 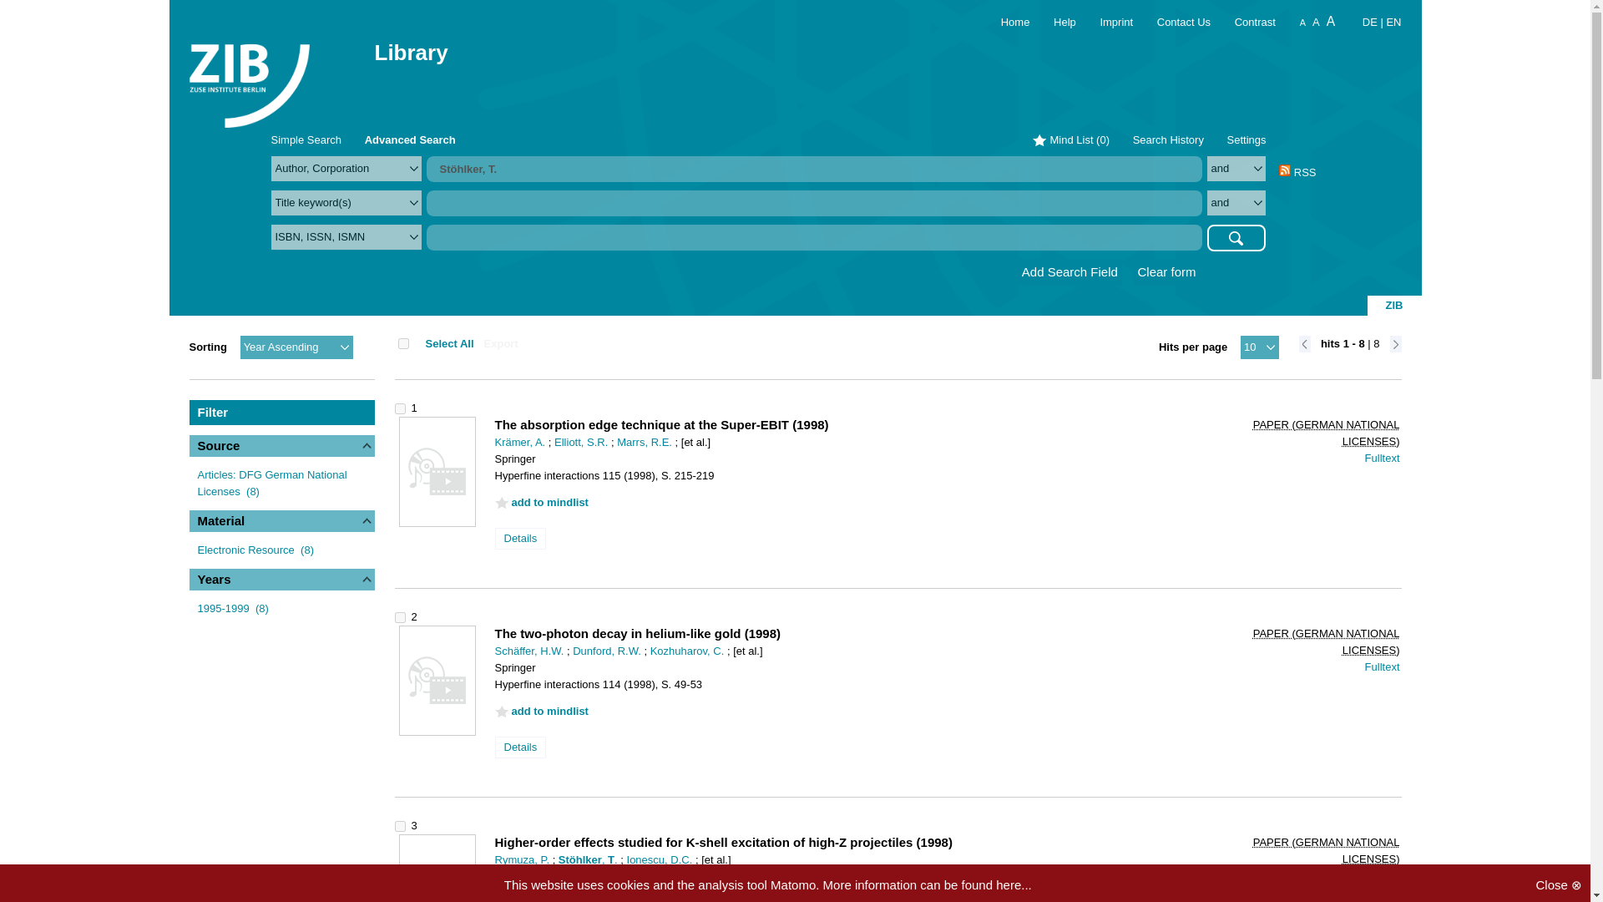 I want to click on Search, so click(x=1236, y=237).